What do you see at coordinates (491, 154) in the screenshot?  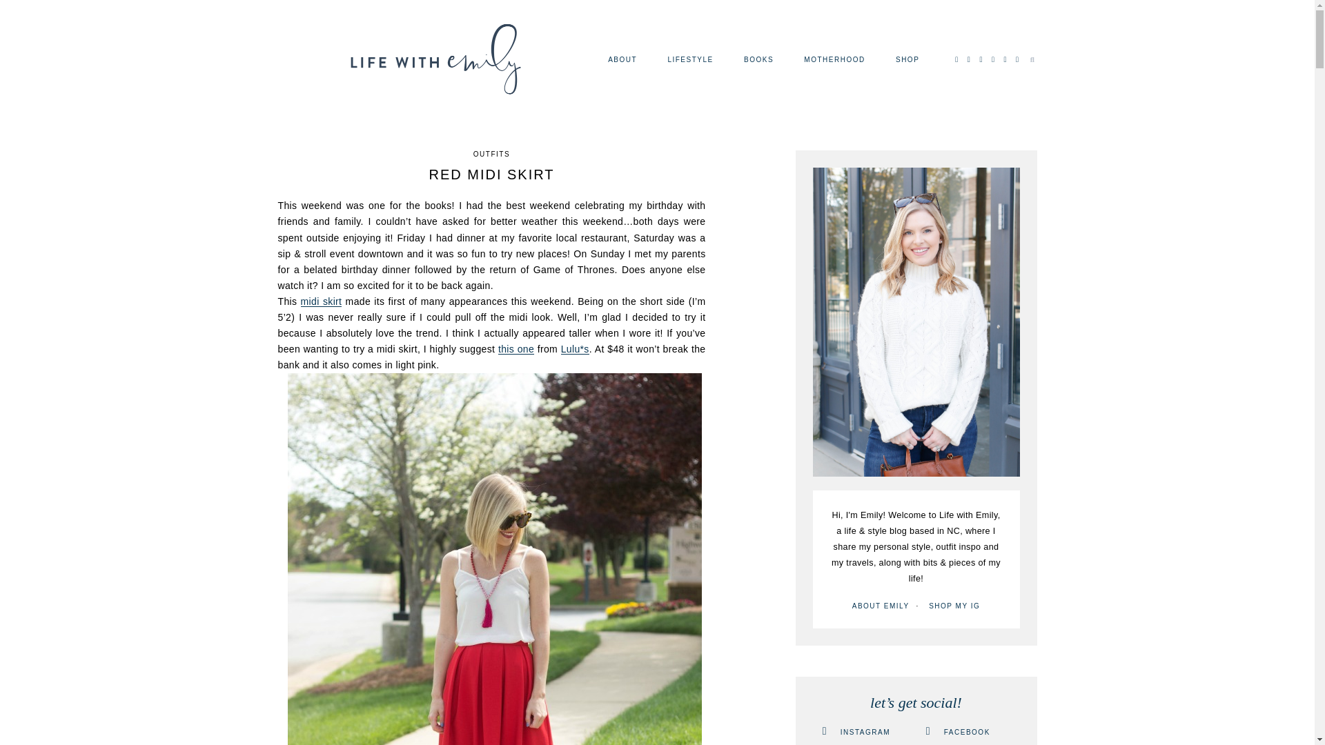 I see `OUTFITS` at bounding box center [491, 154].